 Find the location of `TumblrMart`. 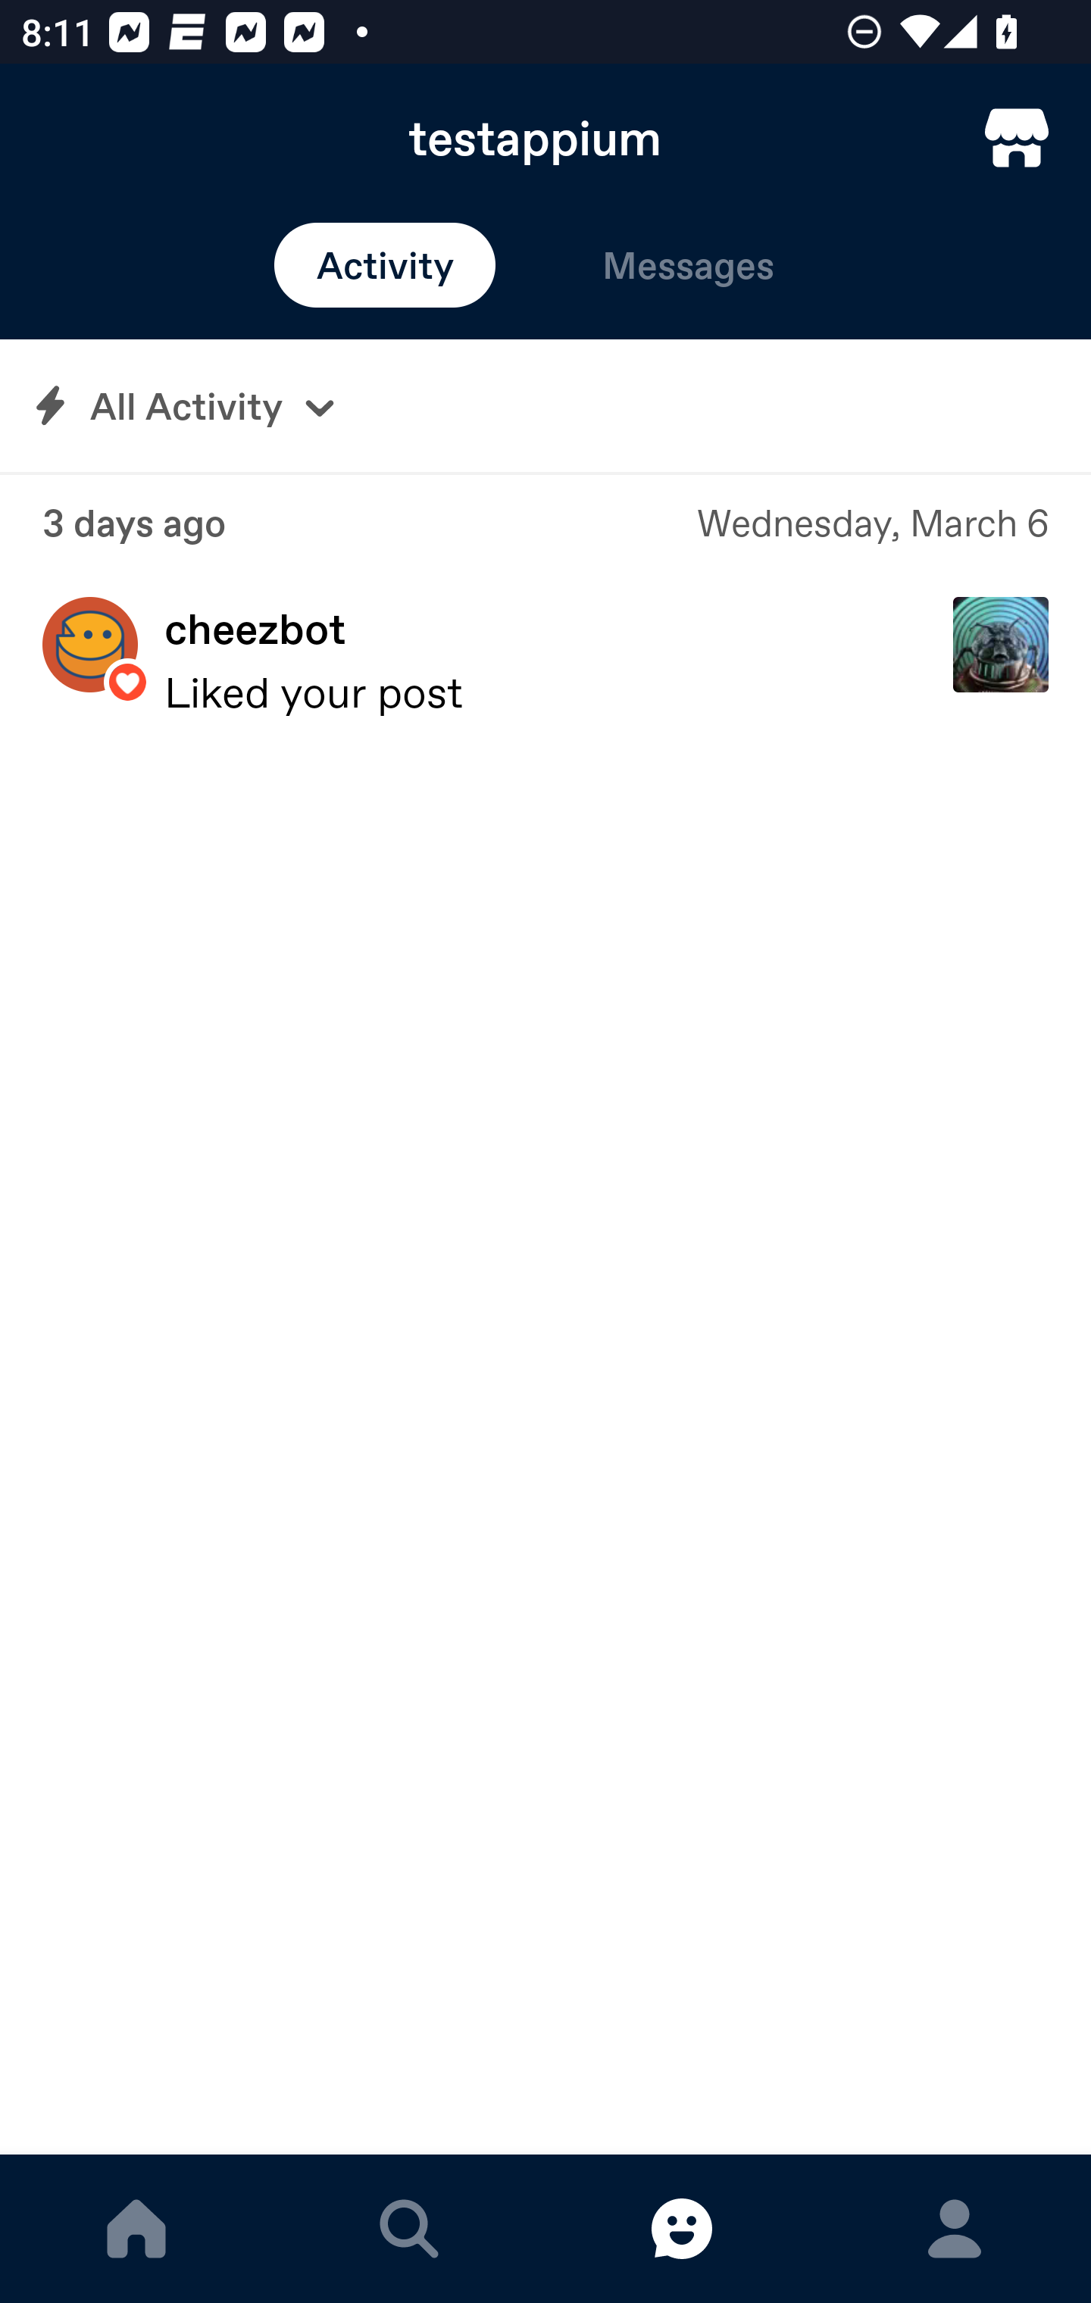

TumblrMart is located at coordinates (1017, 138).